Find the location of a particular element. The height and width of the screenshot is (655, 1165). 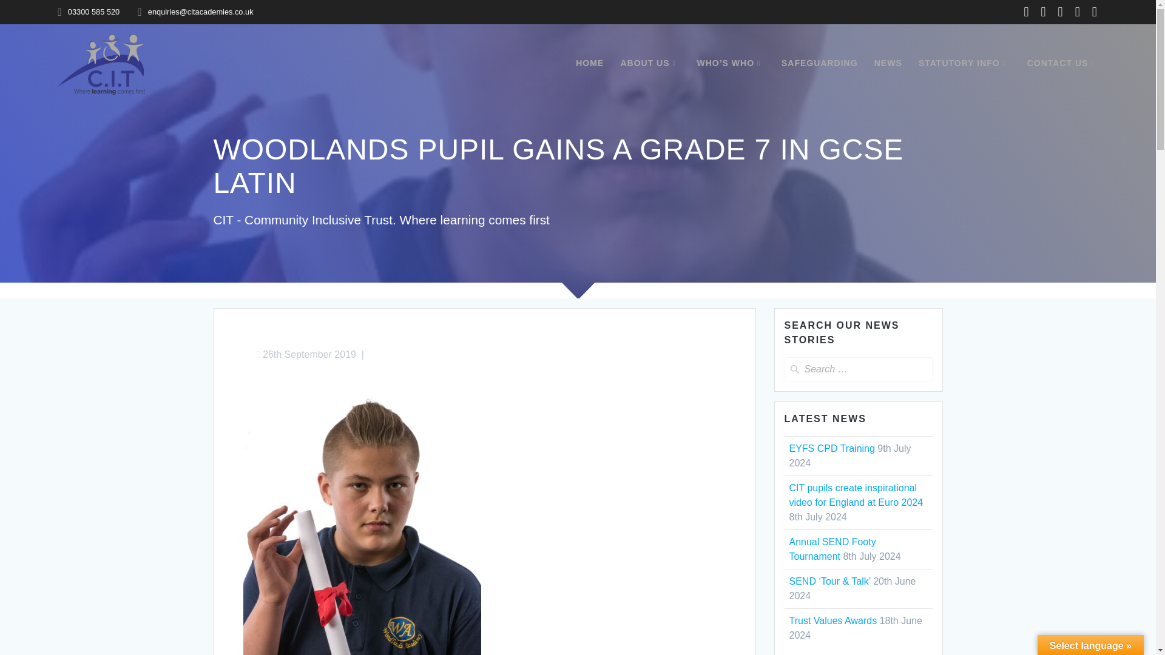

STATUTORY INFO is located at coordinates (965, 63).